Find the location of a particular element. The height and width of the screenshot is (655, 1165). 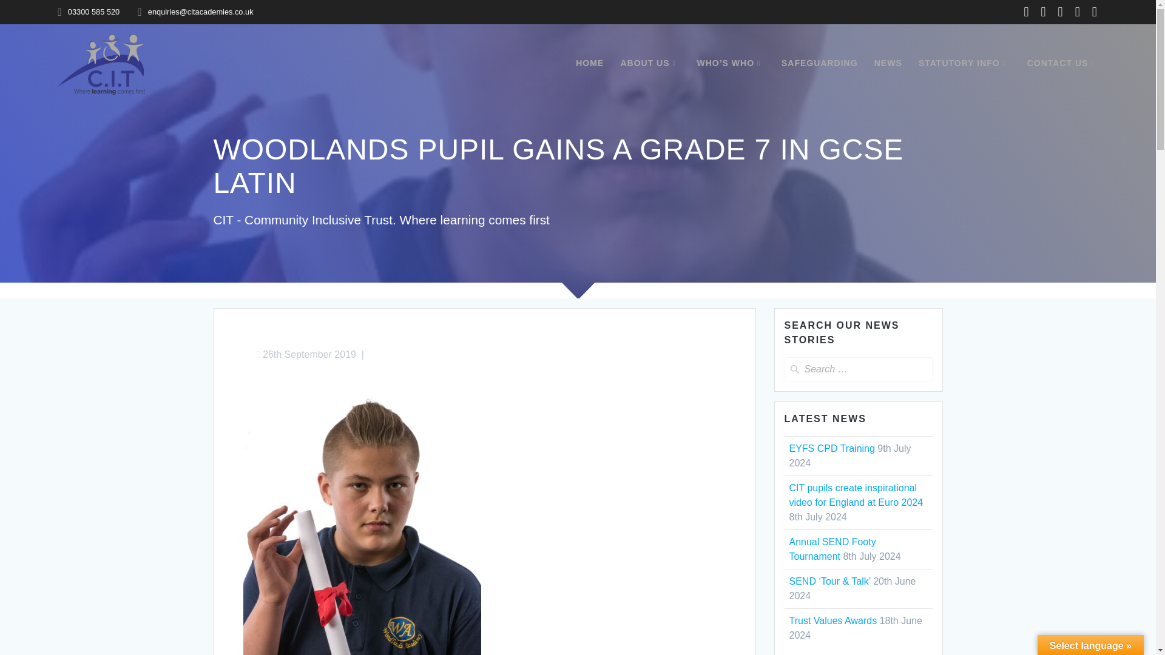

STATUTORY INFO is located at coordinates (965, 63).